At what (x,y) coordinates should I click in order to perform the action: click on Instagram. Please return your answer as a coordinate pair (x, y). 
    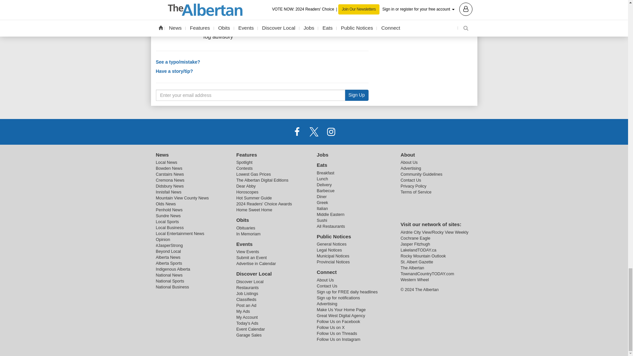
    Looking at the image, I should click on (331, 132).